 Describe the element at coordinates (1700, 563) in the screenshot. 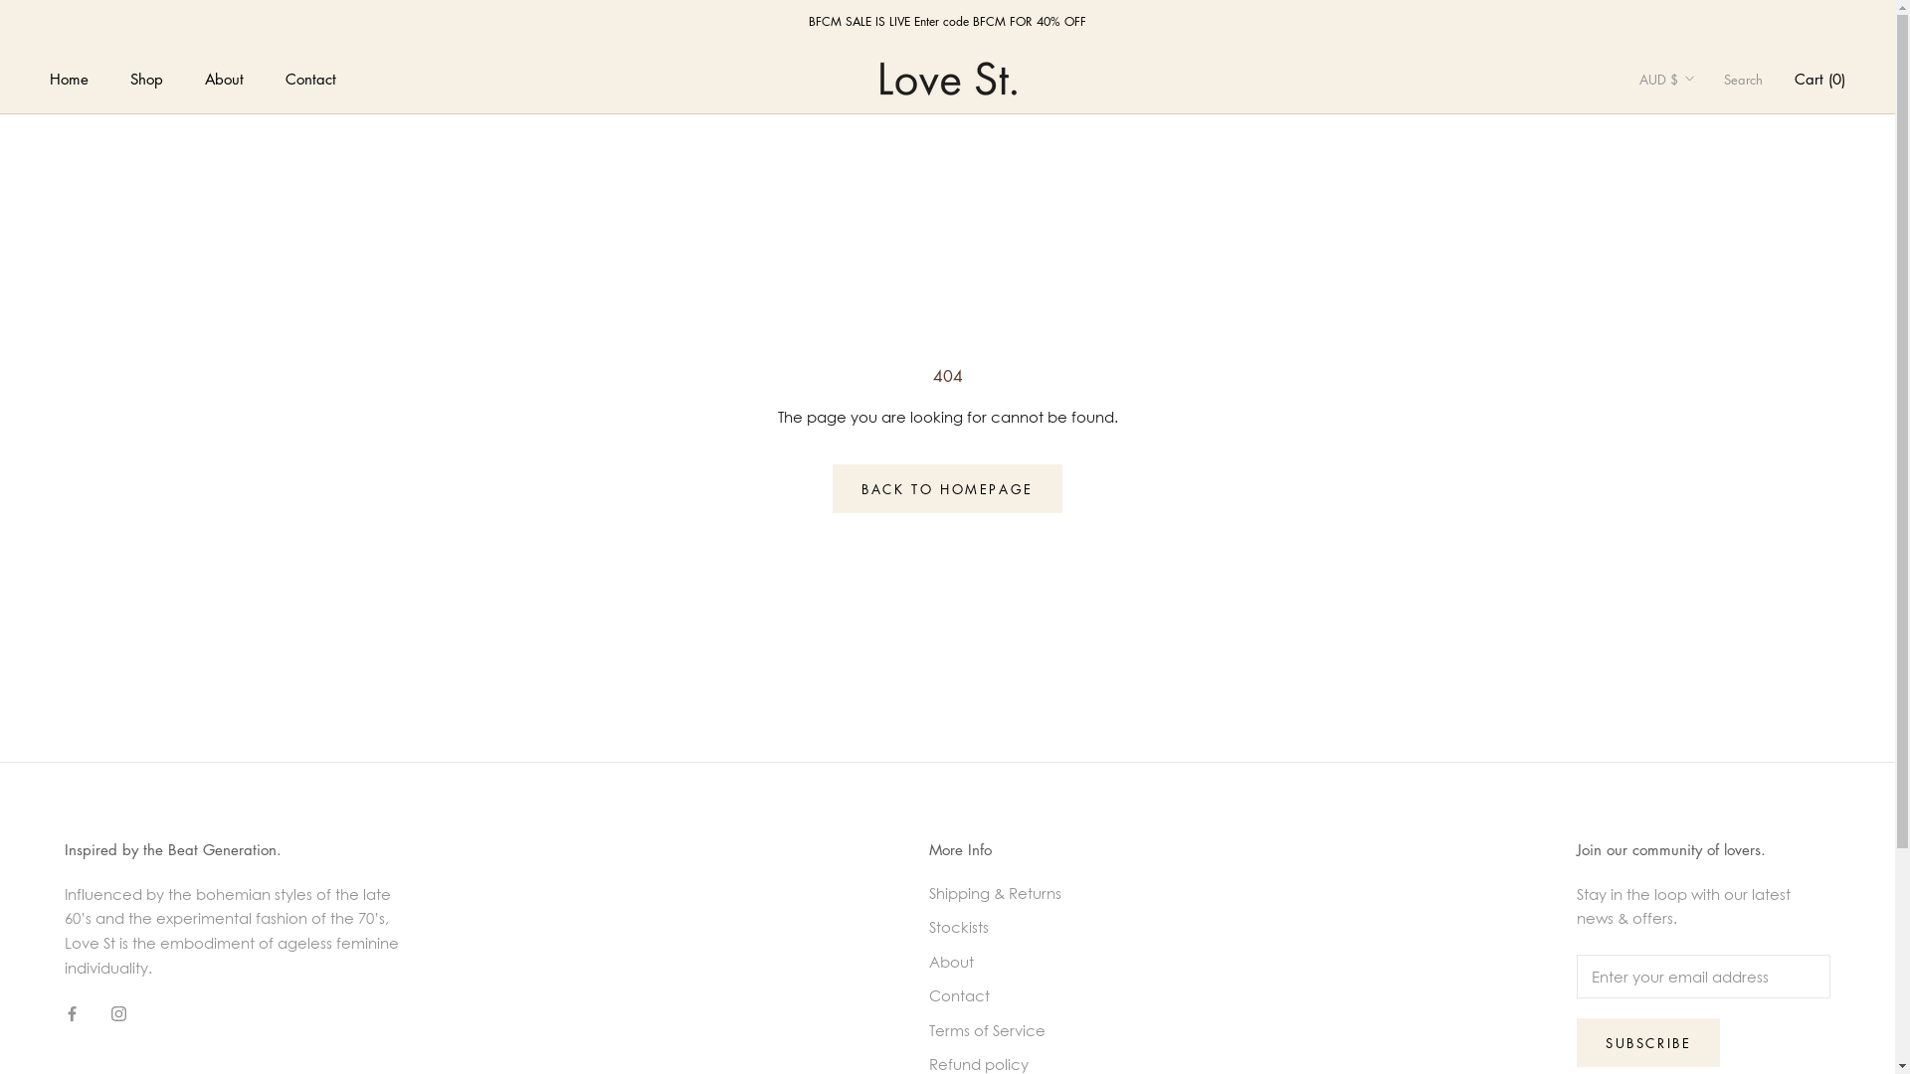

I see `BOB` at that location.